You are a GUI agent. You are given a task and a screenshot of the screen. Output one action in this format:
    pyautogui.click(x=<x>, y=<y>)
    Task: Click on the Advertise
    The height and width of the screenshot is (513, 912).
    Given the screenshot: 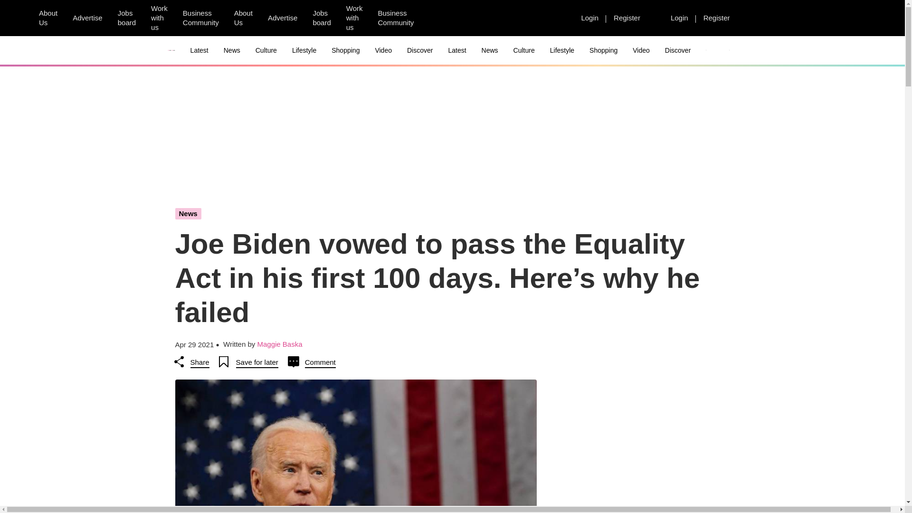 What is the action you would take?
    pyautogui.click(x=87, y=18)
    